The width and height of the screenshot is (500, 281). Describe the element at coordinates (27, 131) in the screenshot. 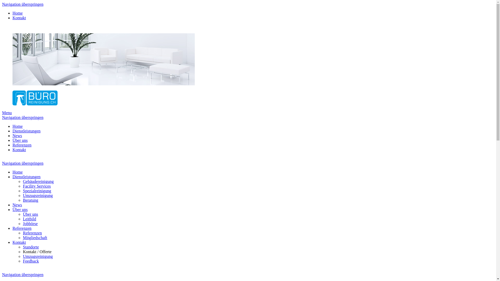

I see `Dienstleistungen` at that location.